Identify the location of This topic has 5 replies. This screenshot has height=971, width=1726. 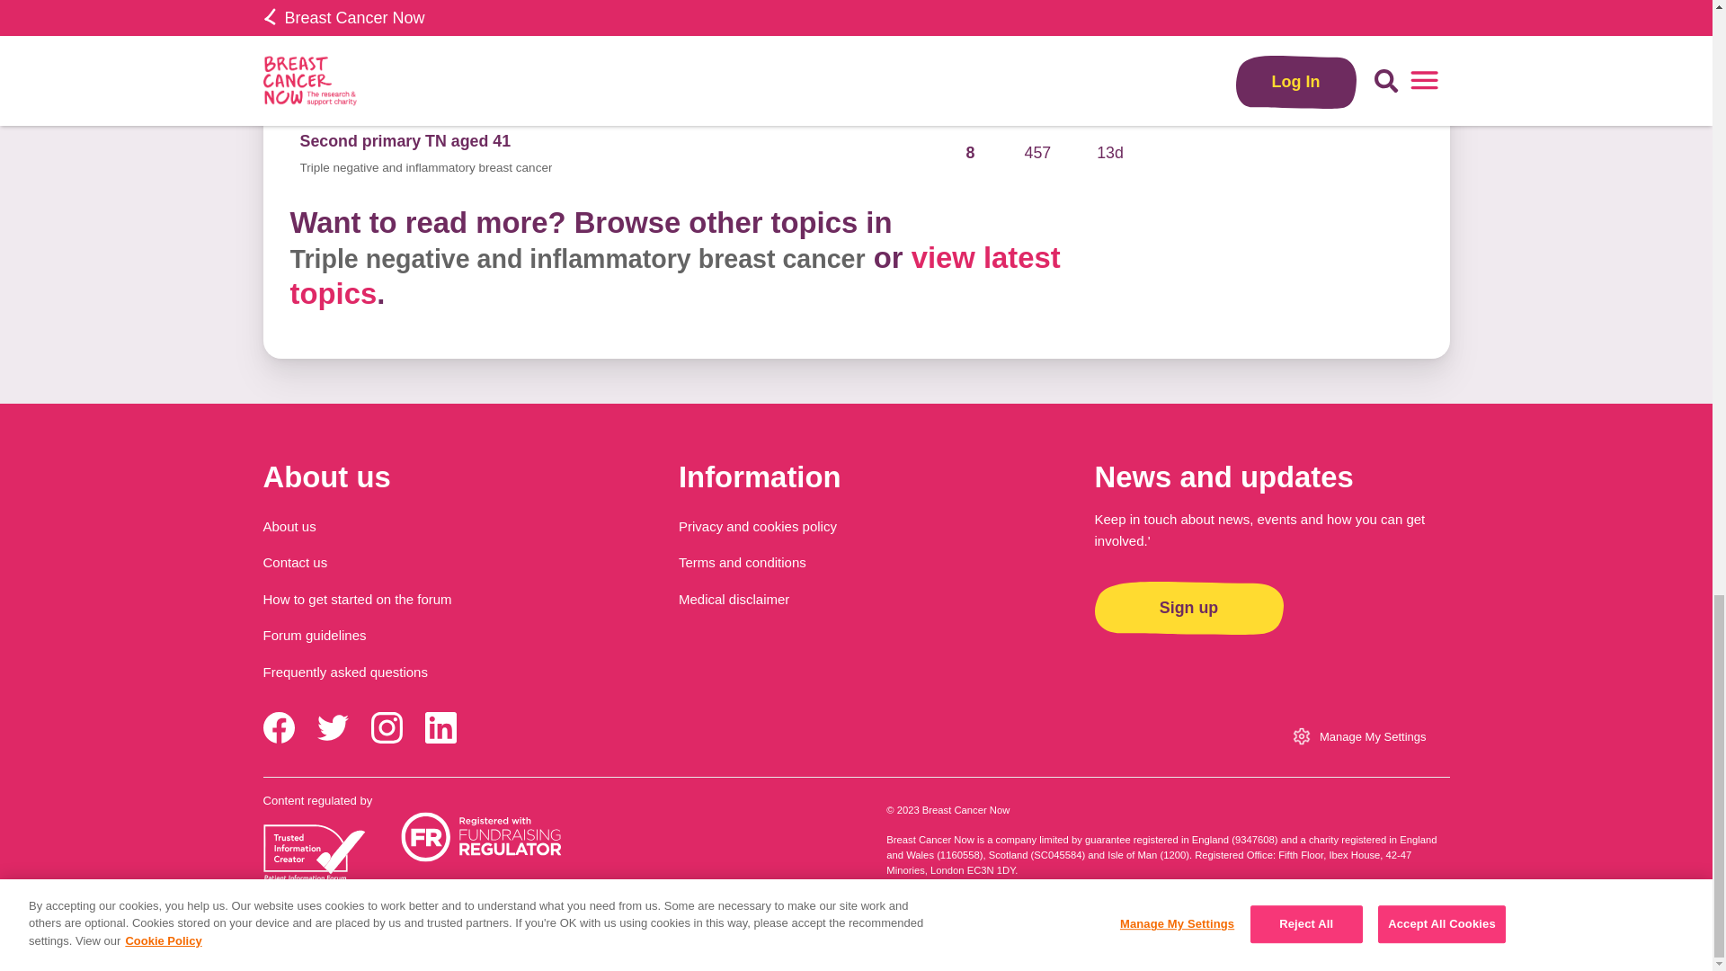
(971, 1).